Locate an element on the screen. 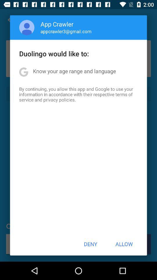 The image size is (157, 280). press app above appcrawler3@gmail.com item is located at coordinates (57, 24).